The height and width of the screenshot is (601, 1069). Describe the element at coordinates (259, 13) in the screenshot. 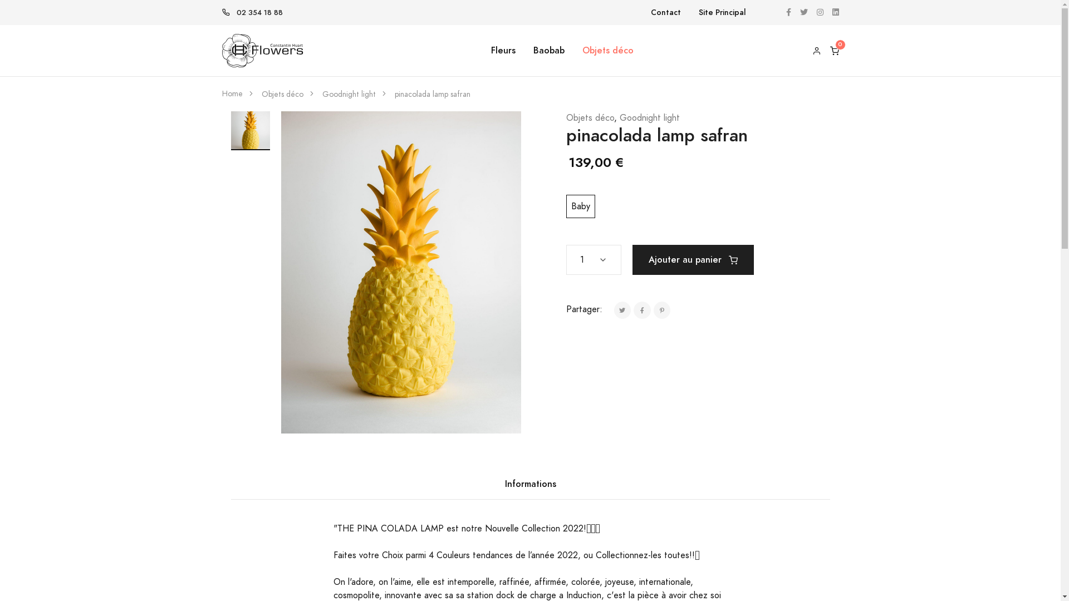

I see `02 354 18 88` at that location.